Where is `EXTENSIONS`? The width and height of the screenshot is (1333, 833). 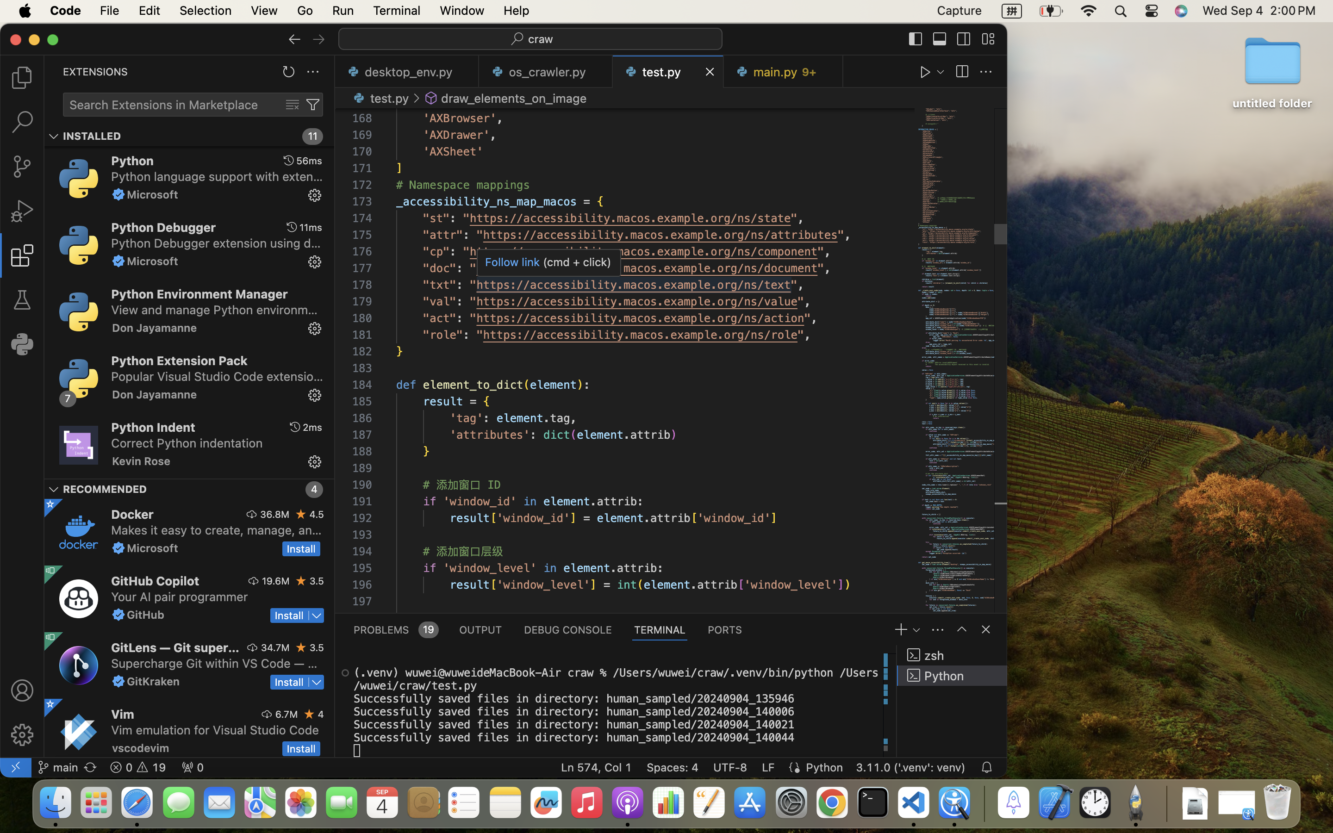
EXTENSIONS is located at coordinates (95, 72).